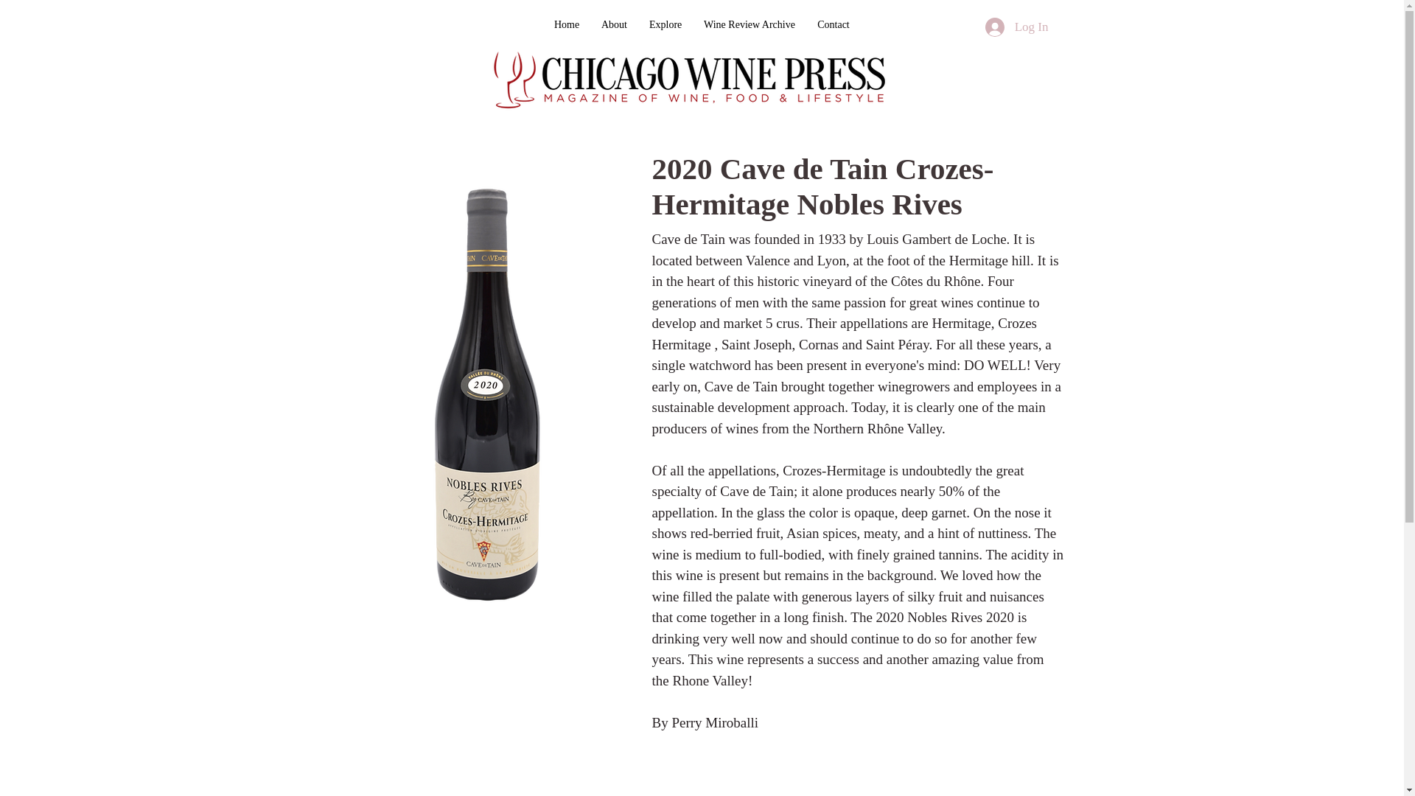 This screenshot has height=796, width=1415. What do you see at coordinates (750, 24) in the screenshot?
I see `Wine Review Archive` at bounding box center [750, 24].